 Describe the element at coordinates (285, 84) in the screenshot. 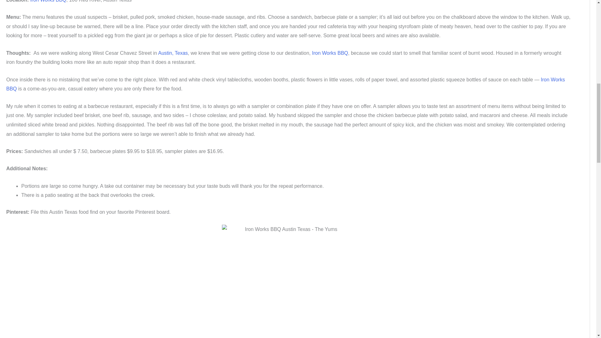

I see `Iron Works BBQ` at that location.